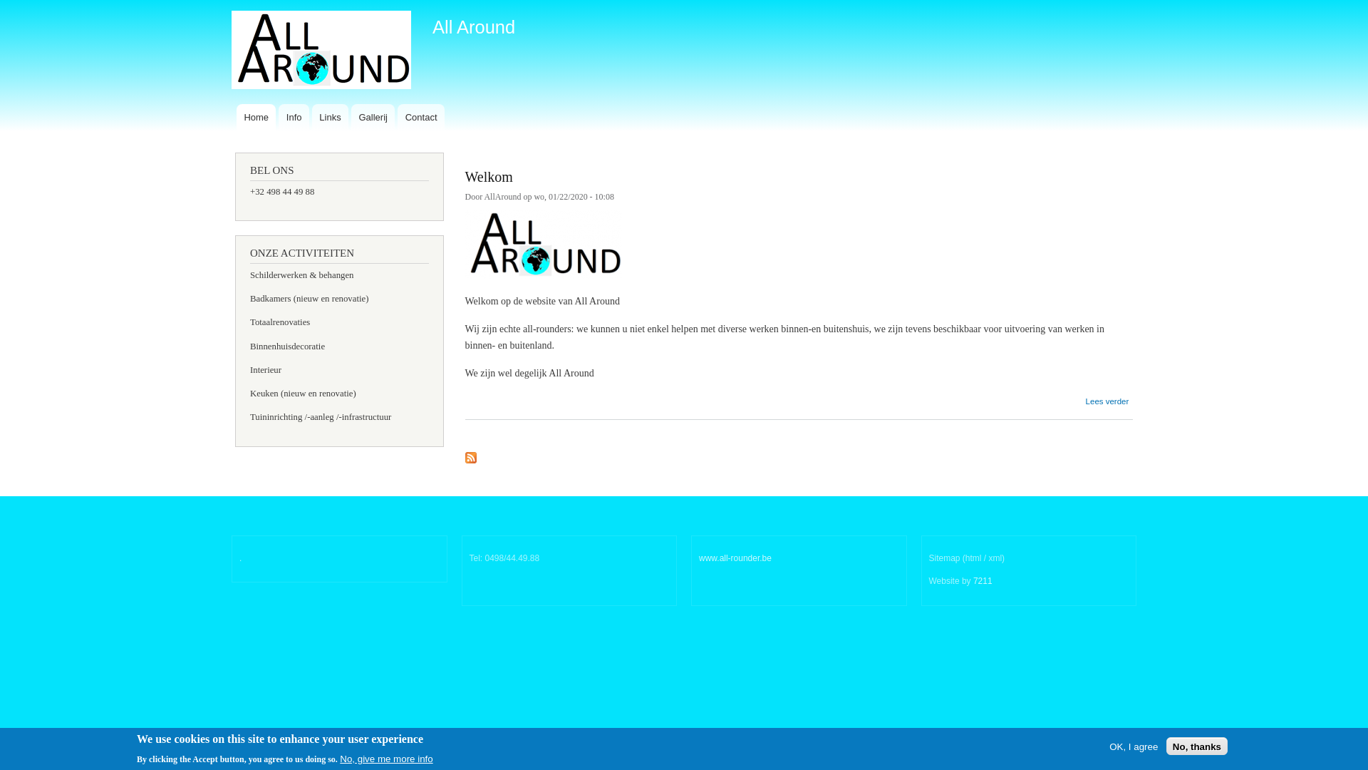  What do you see at coordinates (1197, 746) in the screenshot?
I see `No, thanks` at bounding box center [1197, 746].